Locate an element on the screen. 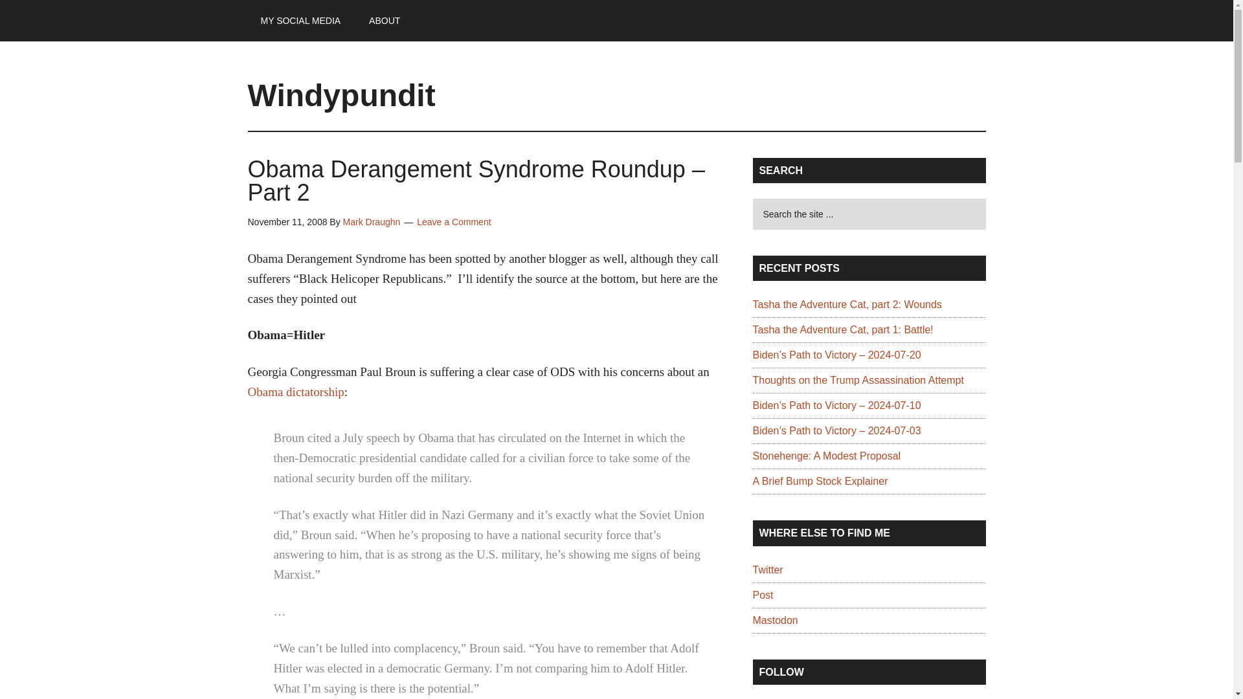 The width and height of the screenshot is (1243, 699). Tasha the Adventure Cat, part 2: Wounds is located at coordinates (846, 304).